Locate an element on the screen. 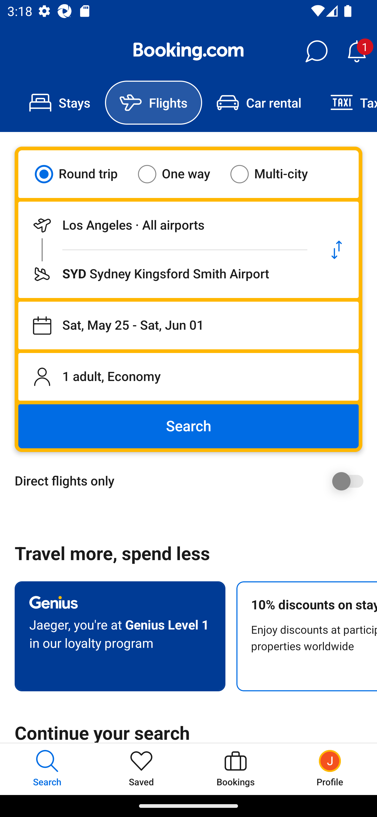 This screenshot has width=377, height=817. Taxi is located at coordinates (346, 103).